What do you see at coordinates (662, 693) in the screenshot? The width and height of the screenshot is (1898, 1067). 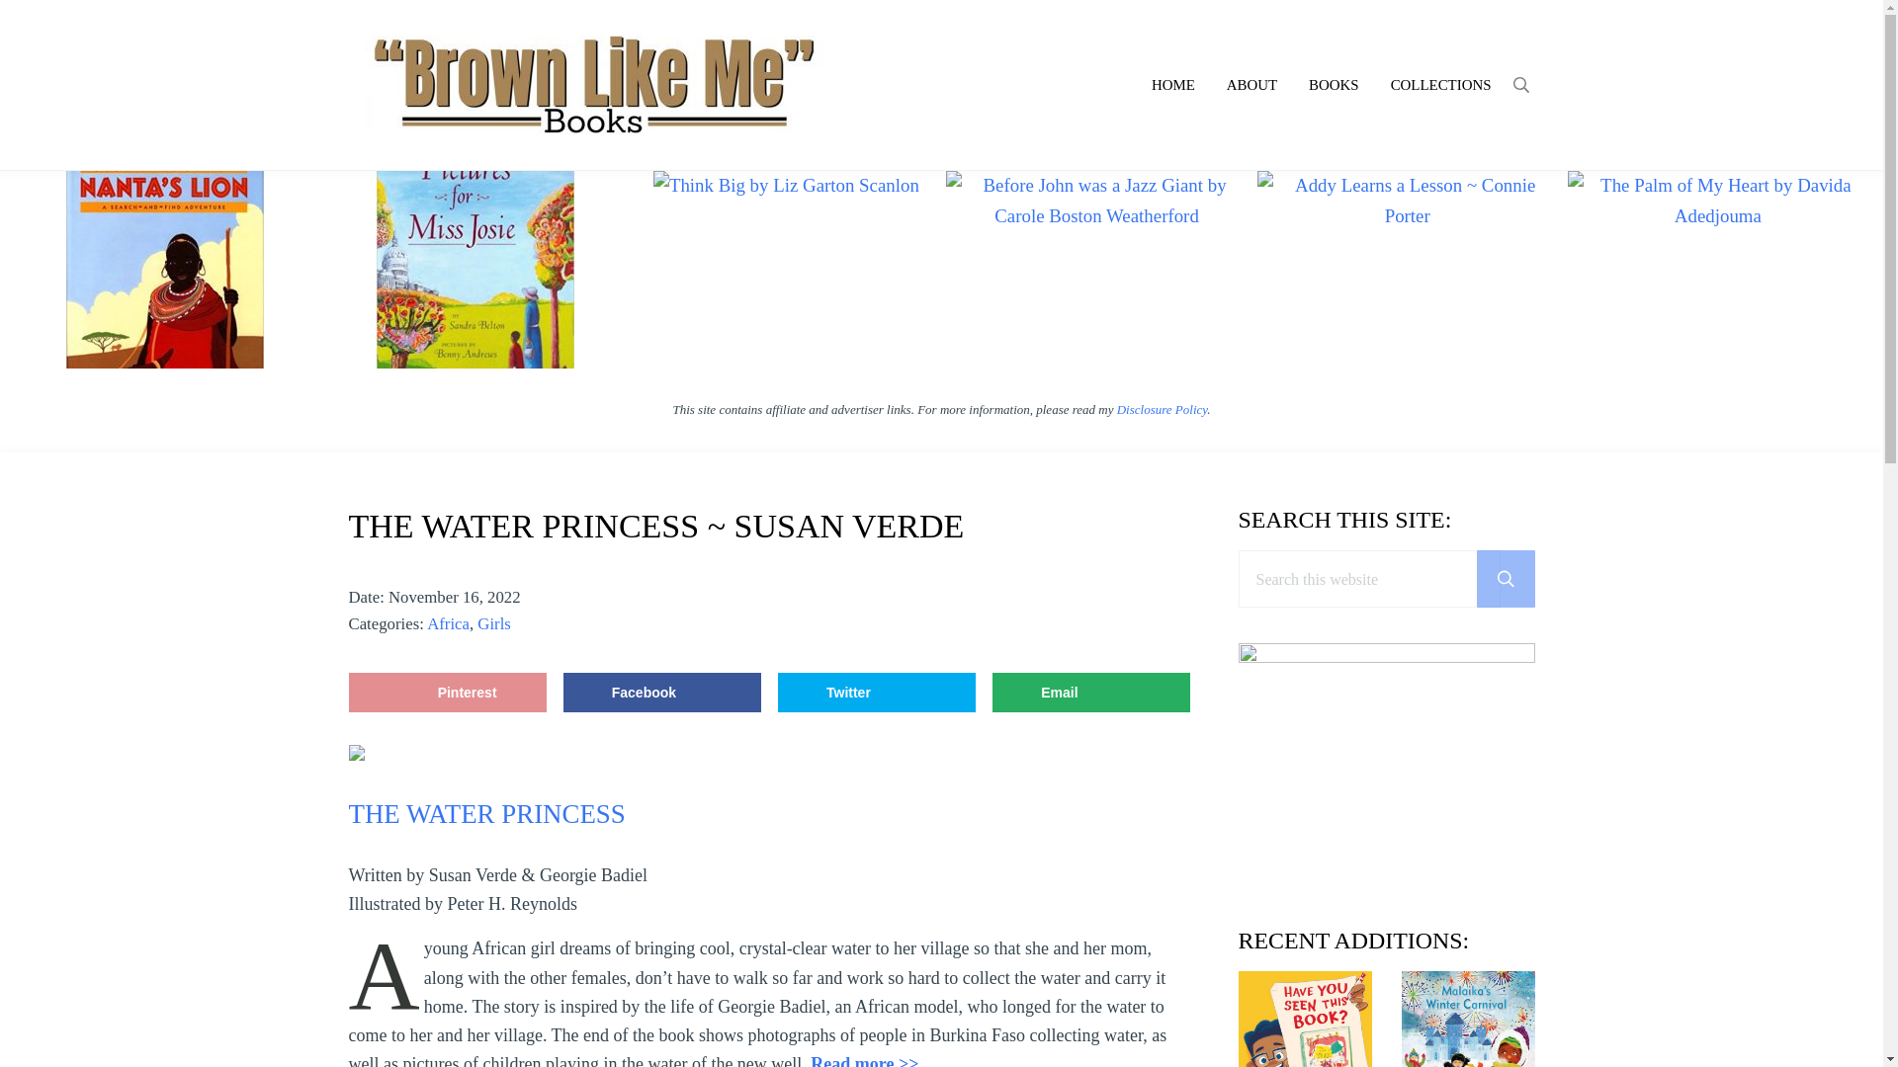 I see `Share on Facebook` at bounding box center [662, 693].